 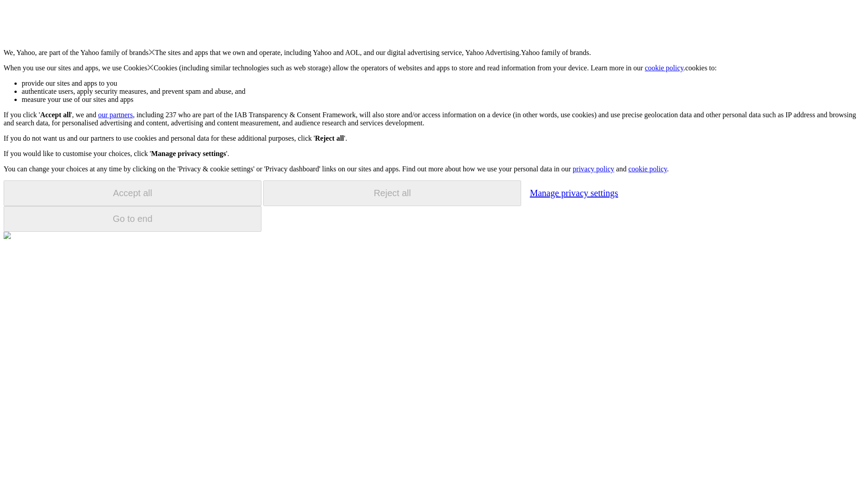 I want to click on our partners, so click(x=115, y=115).